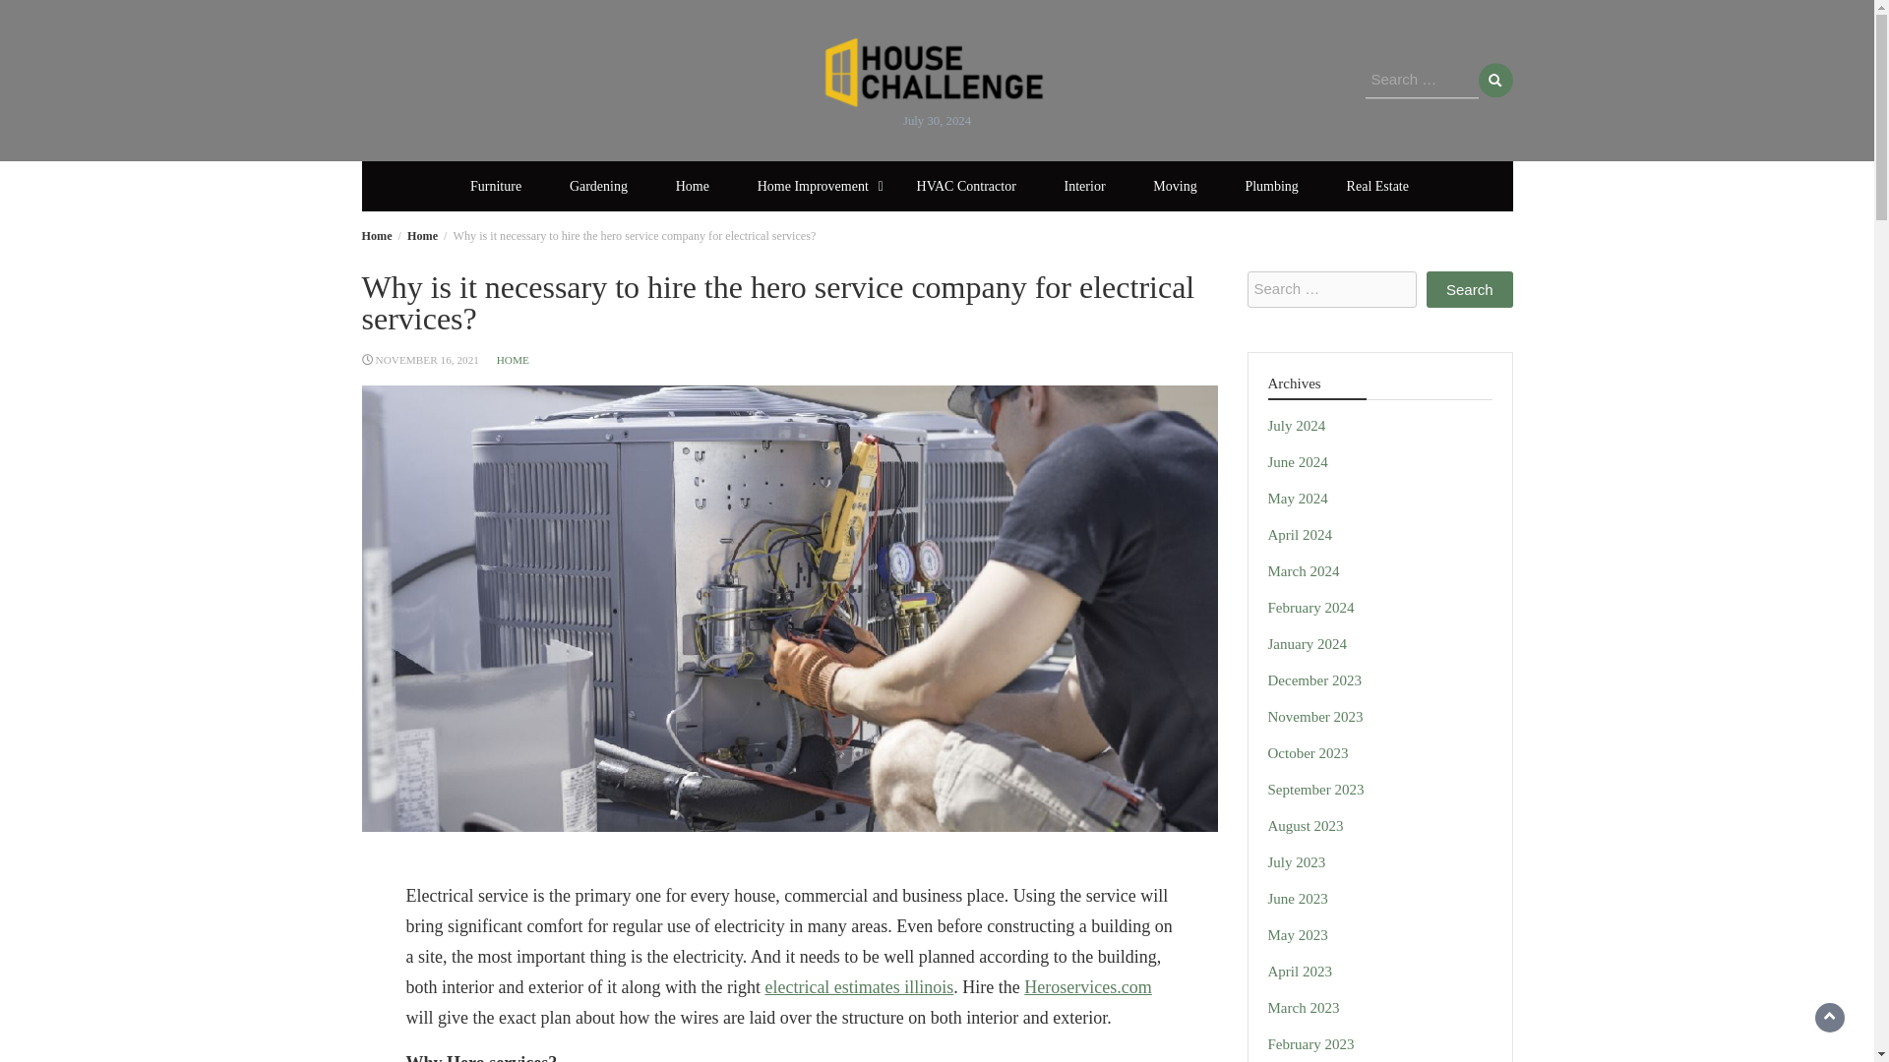 The height and width of the screenshot is (1062, 1889). I want to click on HOME, so click(512, 359).